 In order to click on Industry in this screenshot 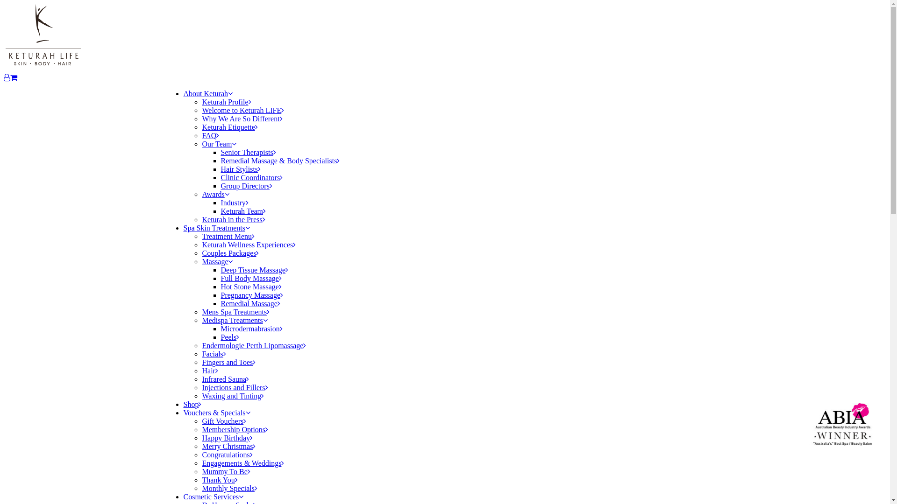, I will do `click(235, 203)`.